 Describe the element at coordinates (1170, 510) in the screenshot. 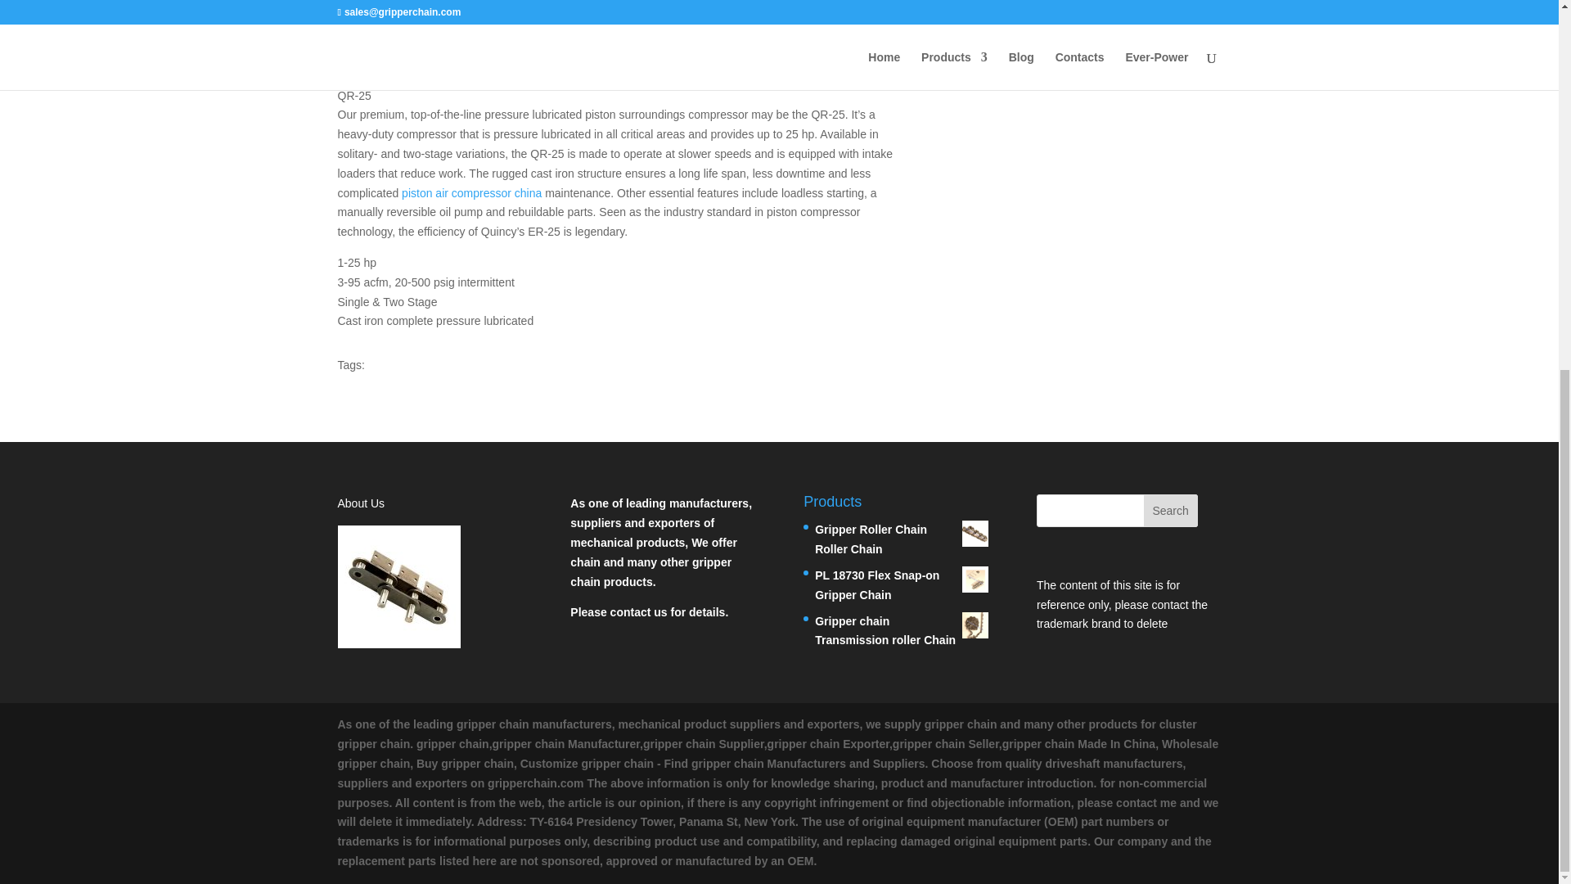

I see `Search` at that location.